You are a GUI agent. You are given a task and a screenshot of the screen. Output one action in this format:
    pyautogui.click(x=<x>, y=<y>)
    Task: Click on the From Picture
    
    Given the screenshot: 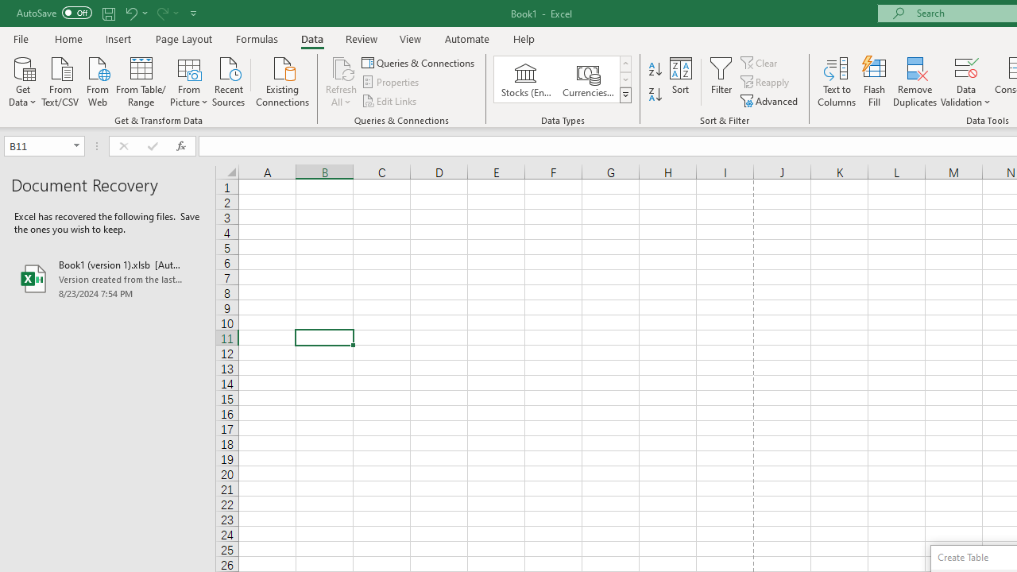 What is the action you would take?
    pyautogui.click(x=189, y=80)
    